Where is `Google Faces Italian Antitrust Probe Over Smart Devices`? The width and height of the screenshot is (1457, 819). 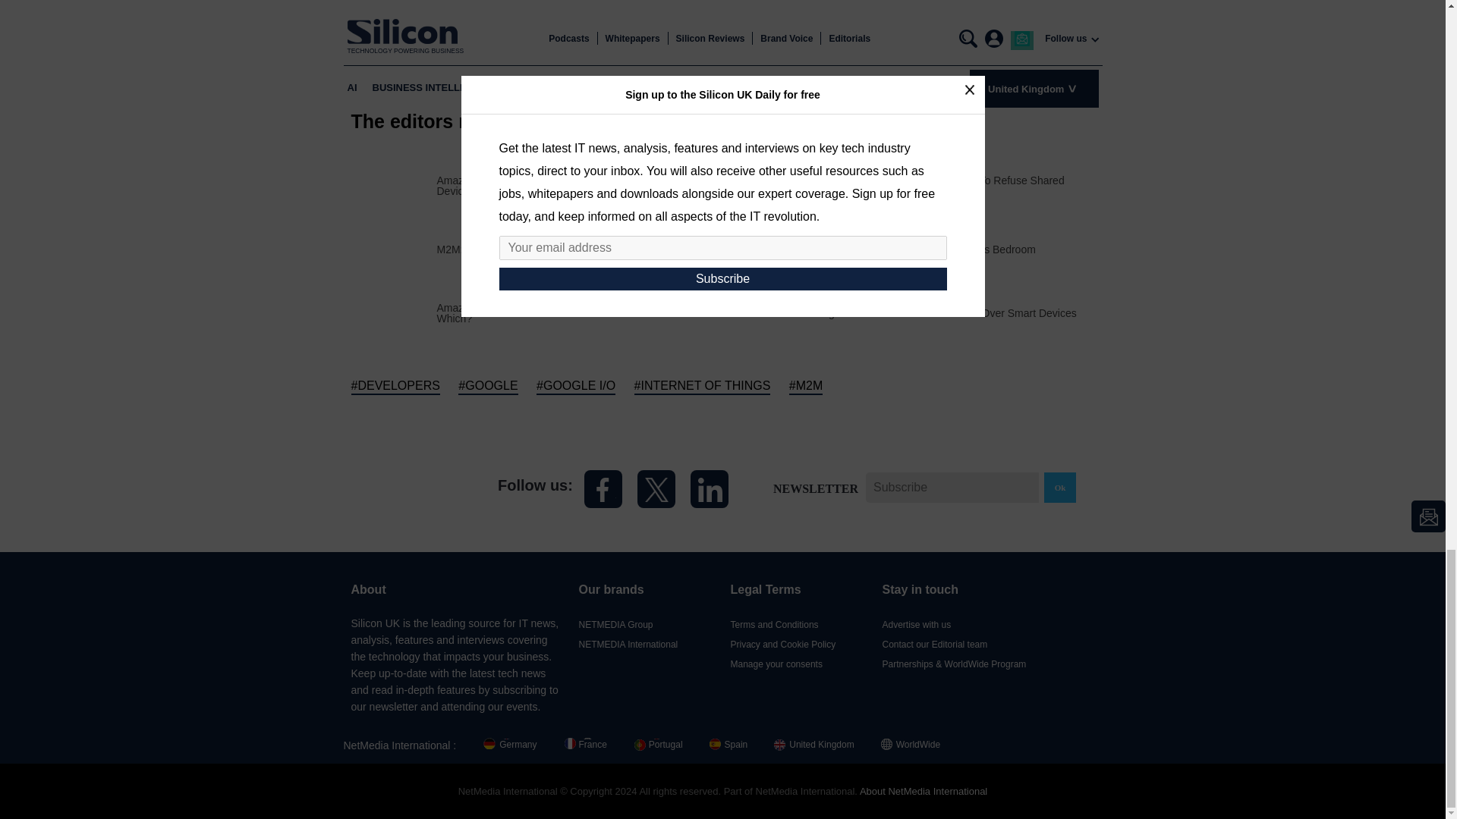
Google Faces Italian Antitrust Probe Over Smart Devices is located at coordinates (942, 313).